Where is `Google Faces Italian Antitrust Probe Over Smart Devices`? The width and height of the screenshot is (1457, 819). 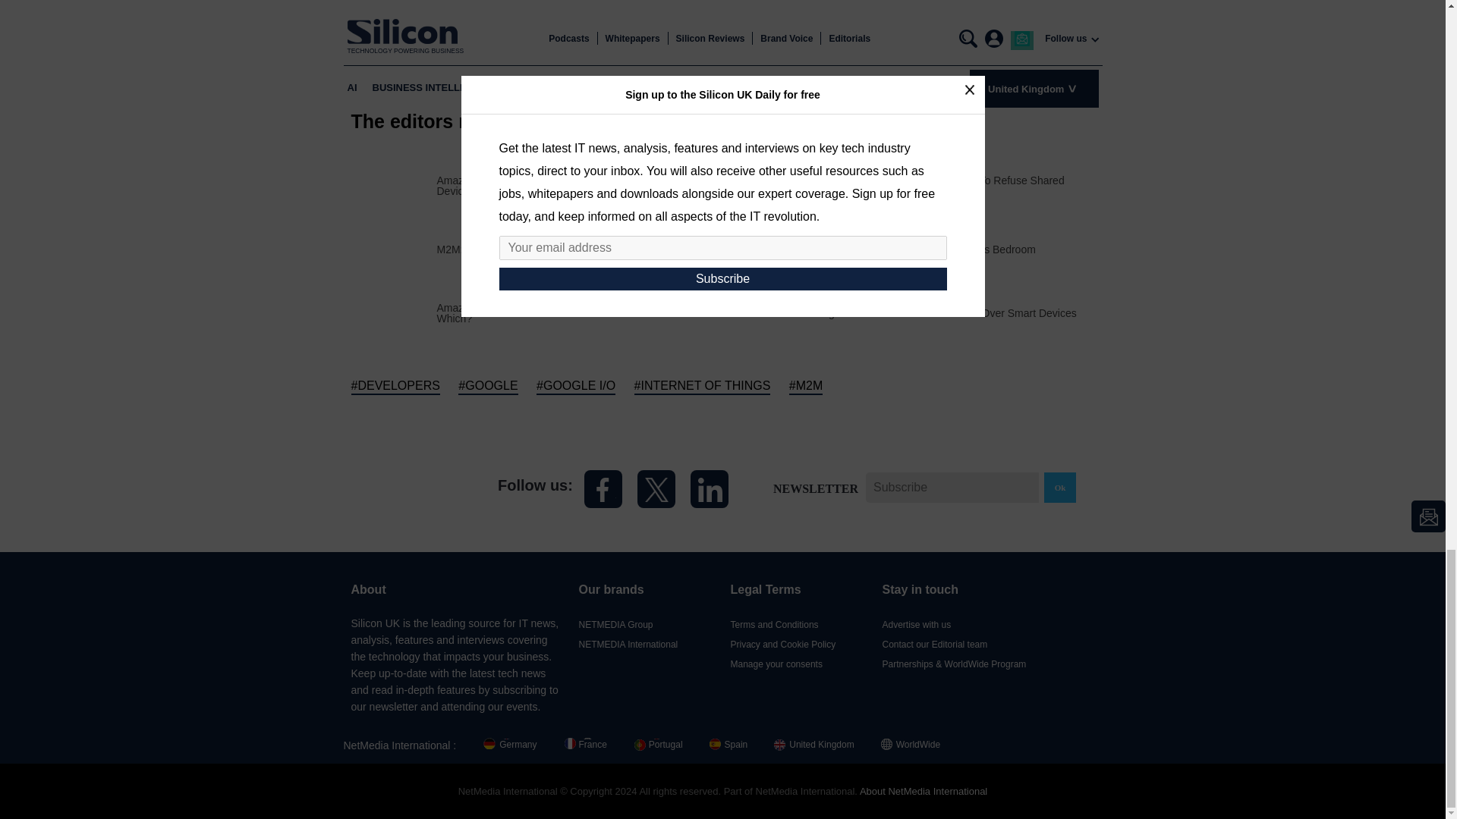
Google Faces Italian Antitrust Probe Over Smart Devices is located at coordinates (942, 313).